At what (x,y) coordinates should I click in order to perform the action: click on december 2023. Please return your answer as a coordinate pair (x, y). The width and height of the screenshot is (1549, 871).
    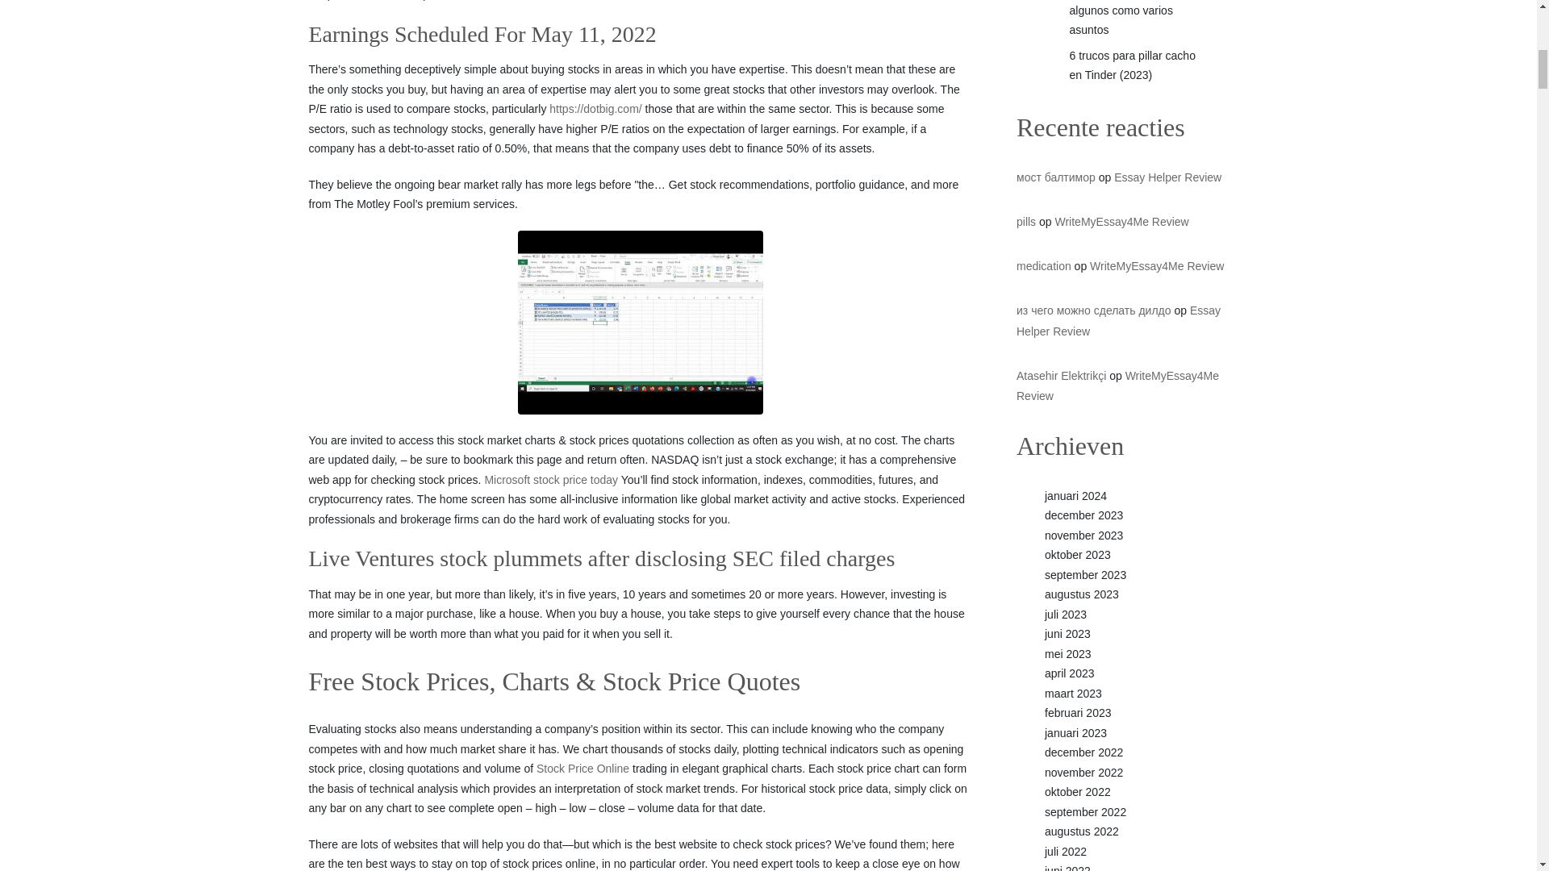
    Looking at the image, I should click on (1083, 515).